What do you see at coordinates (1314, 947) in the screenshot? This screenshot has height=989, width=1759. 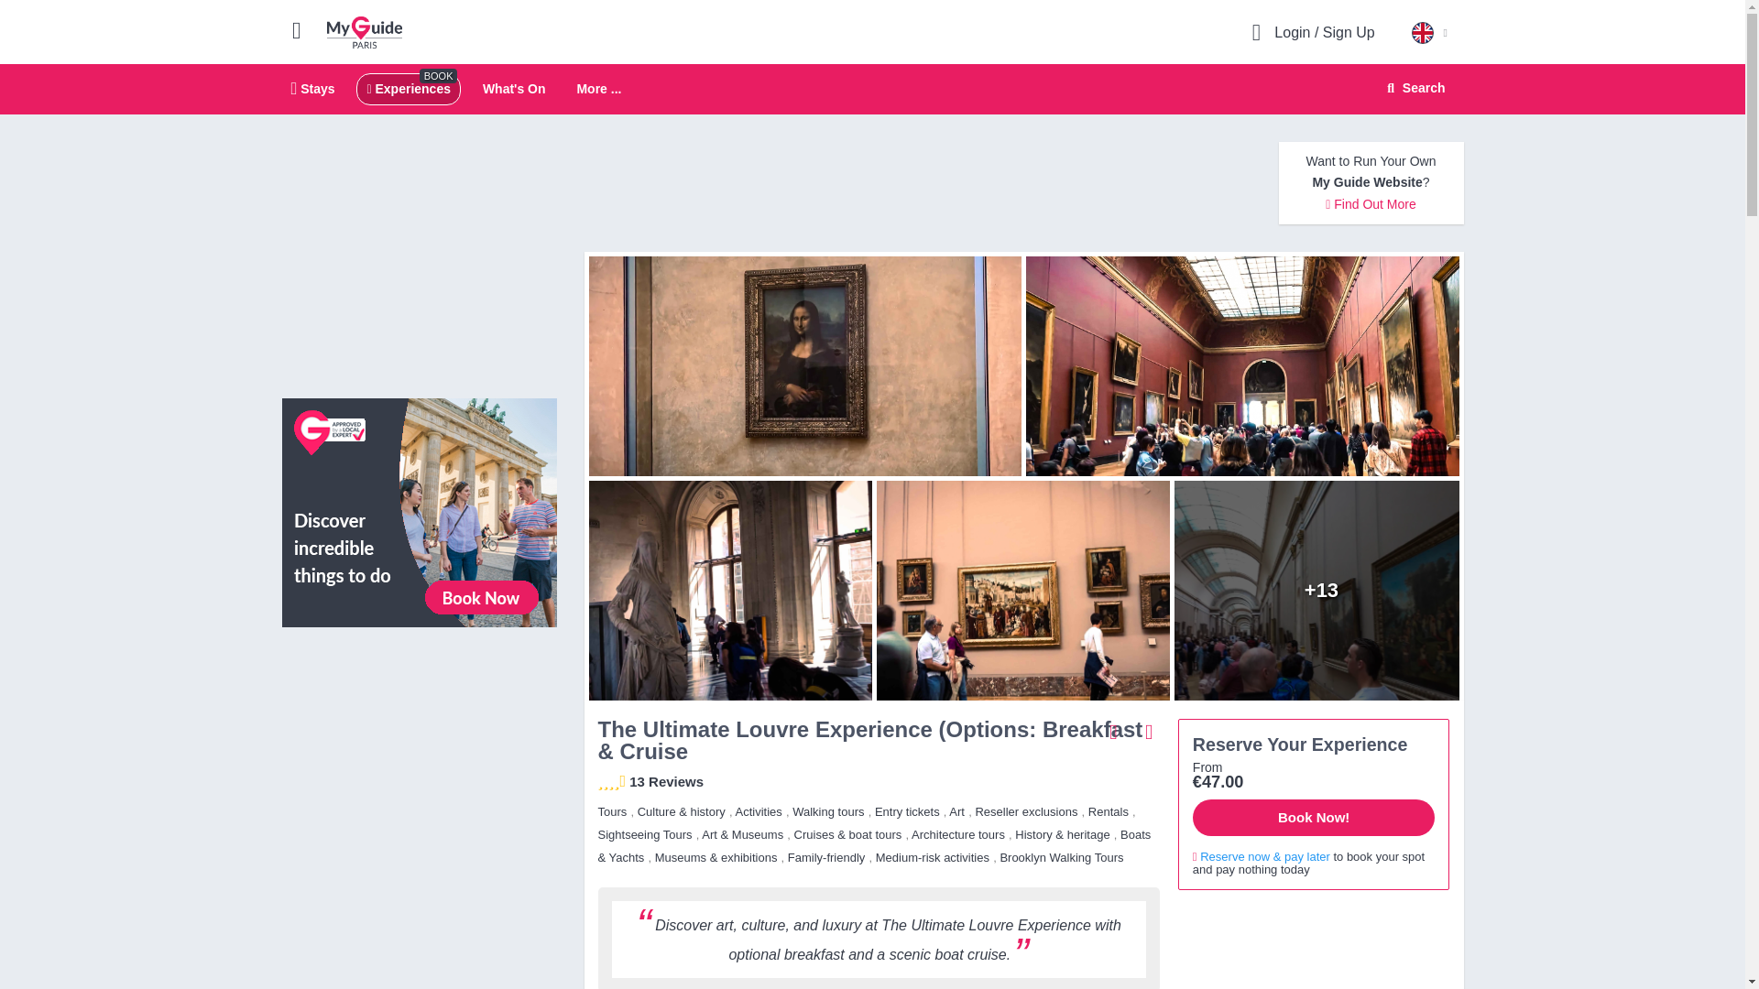 I see `GetYourGuide Widget` at bounding box center [1314, 947].